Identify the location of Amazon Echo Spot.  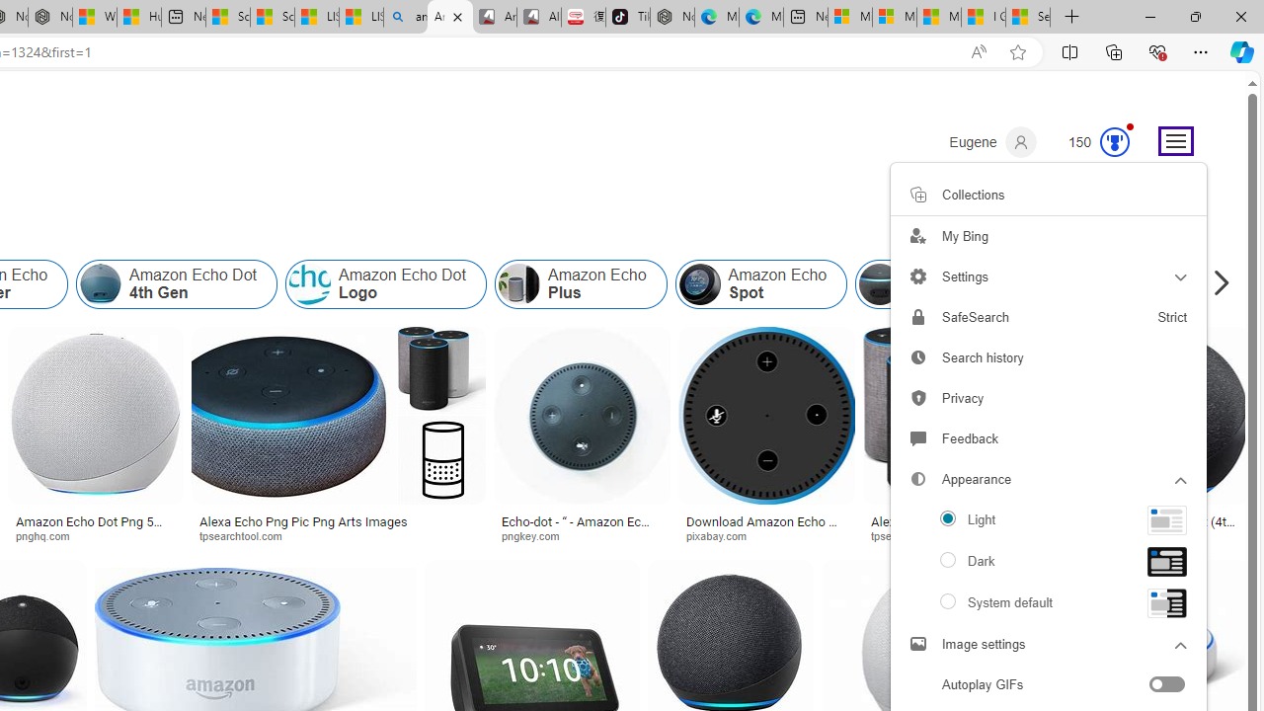
(760, 284).